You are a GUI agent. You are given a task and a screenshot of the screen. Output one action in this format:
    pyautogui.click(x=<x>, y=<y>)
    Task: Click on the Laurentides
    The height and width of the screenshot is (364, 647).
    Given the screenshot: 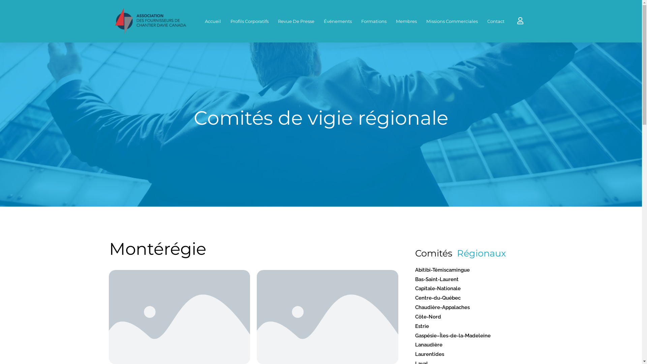 What is the action you would take?
    pyautogui.click(x=475, y=355)
    